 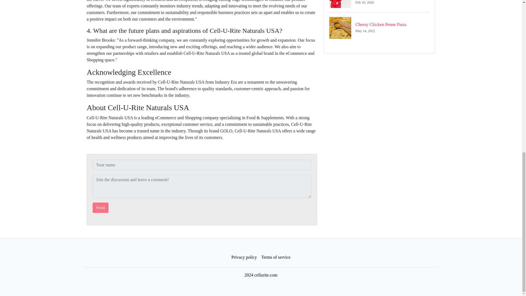 I want to click on Privacy policy, so click(x=379, y=28).